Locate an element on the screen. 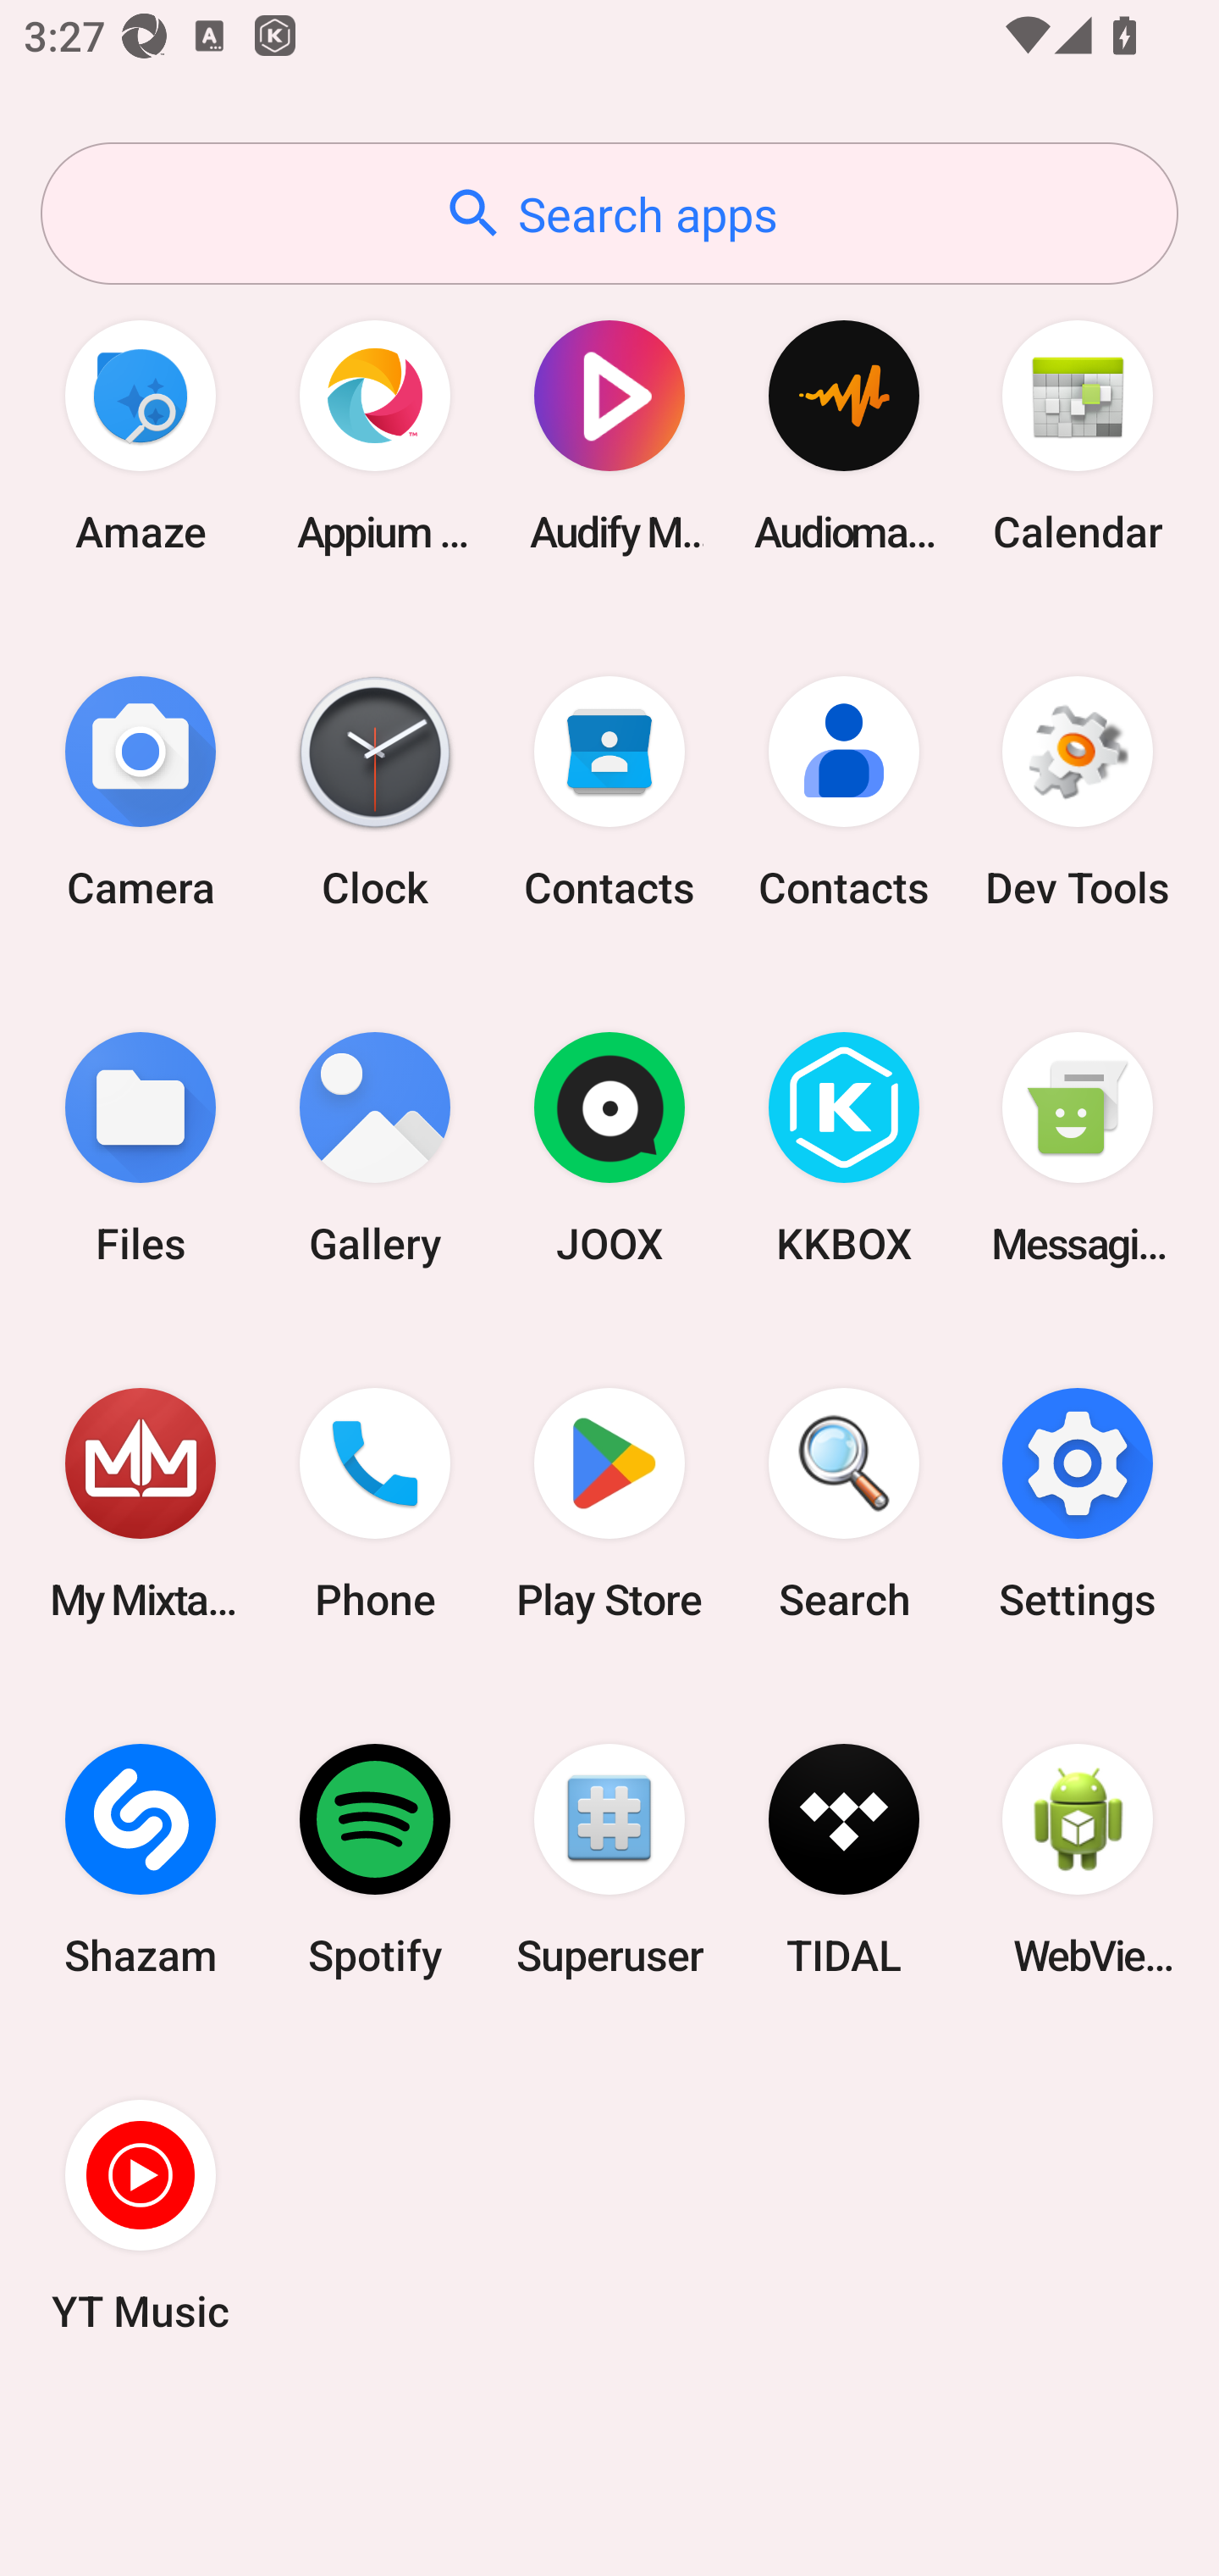  Play Store is located at coordinates (609, 1504).